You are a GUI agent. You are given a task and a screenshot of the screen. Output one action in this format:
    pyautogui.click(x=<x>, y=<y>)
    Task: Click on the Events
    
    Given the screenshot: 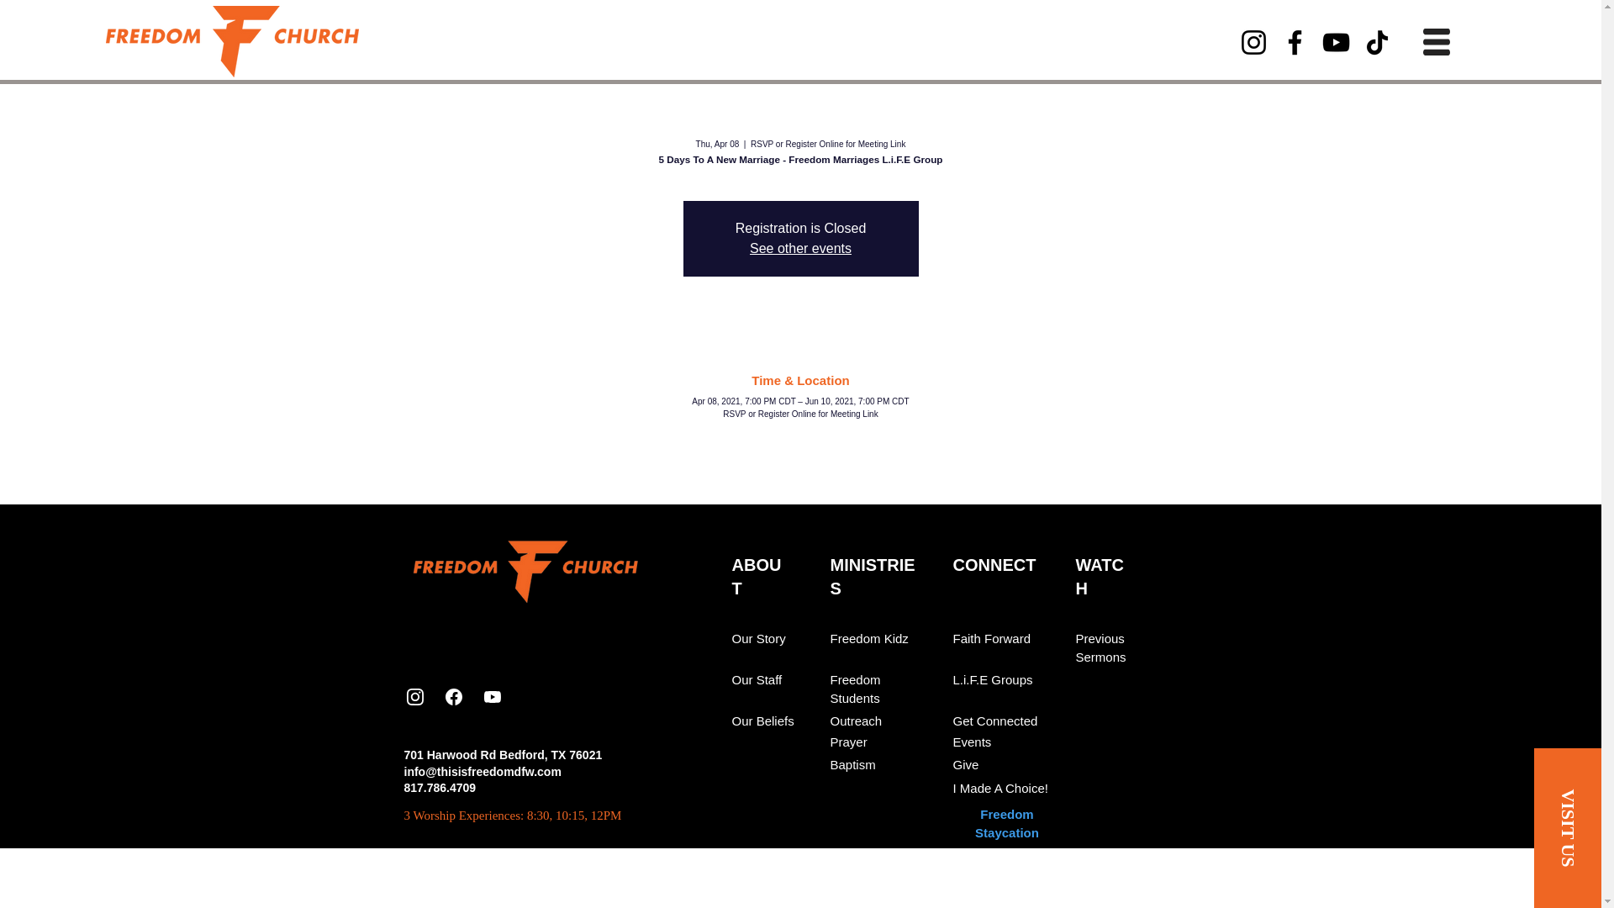 What is the action you would take?
    pyautogui.click(x=973, y=742)
    